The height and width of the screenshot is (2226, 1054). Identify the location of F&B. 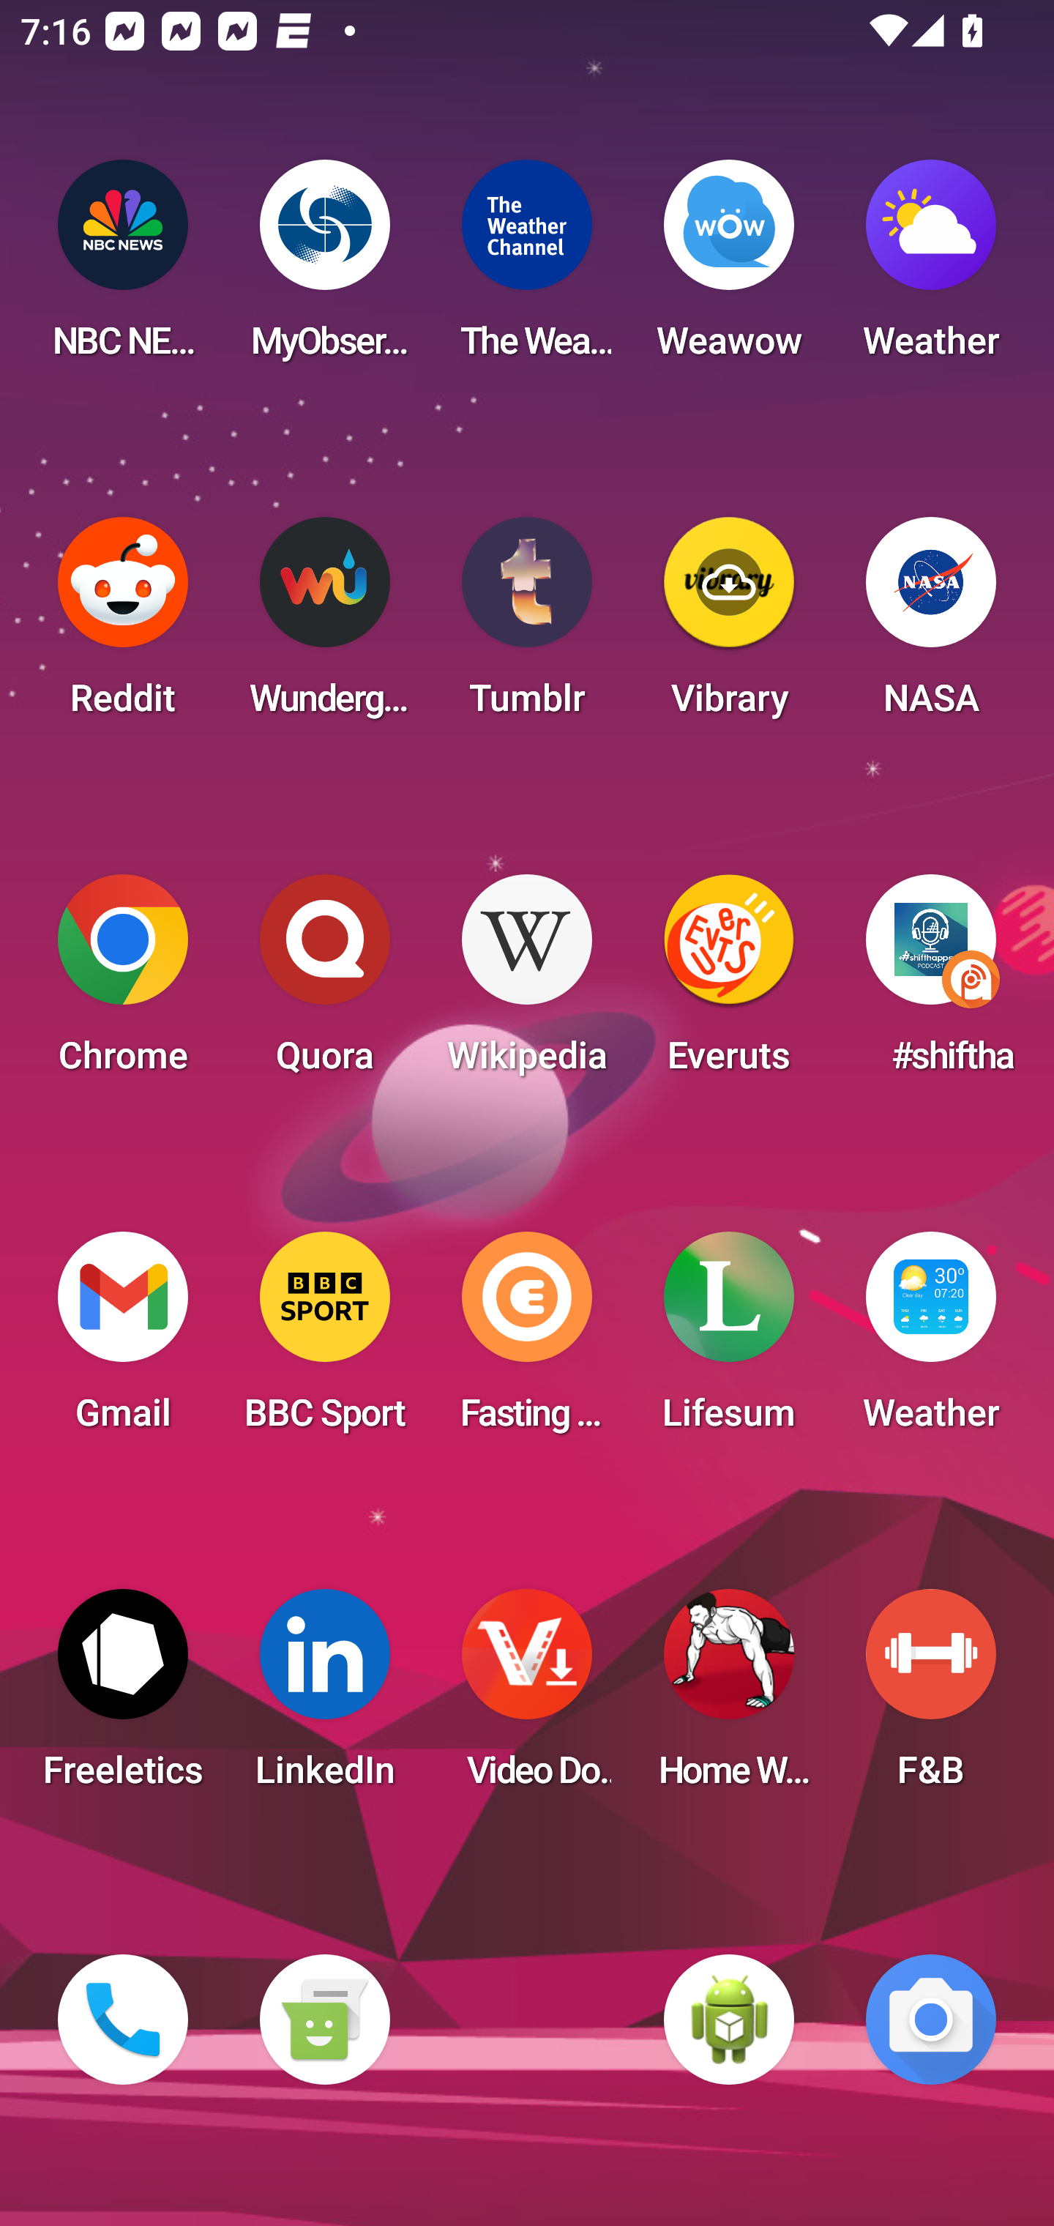
(931, 1697).